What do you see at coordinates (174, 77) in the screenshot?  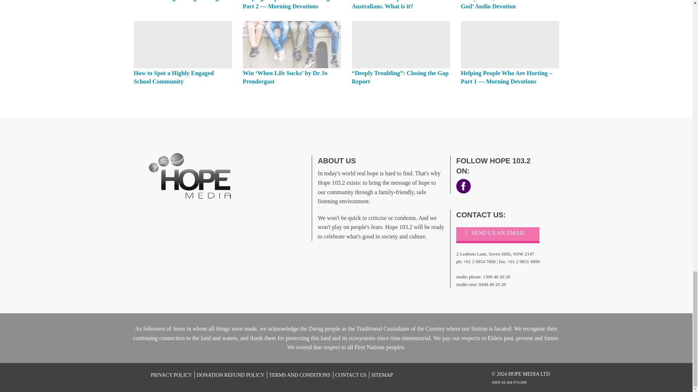 I see `How to Spot a Highly Engaged School Community` at bounding box center [174, 77].